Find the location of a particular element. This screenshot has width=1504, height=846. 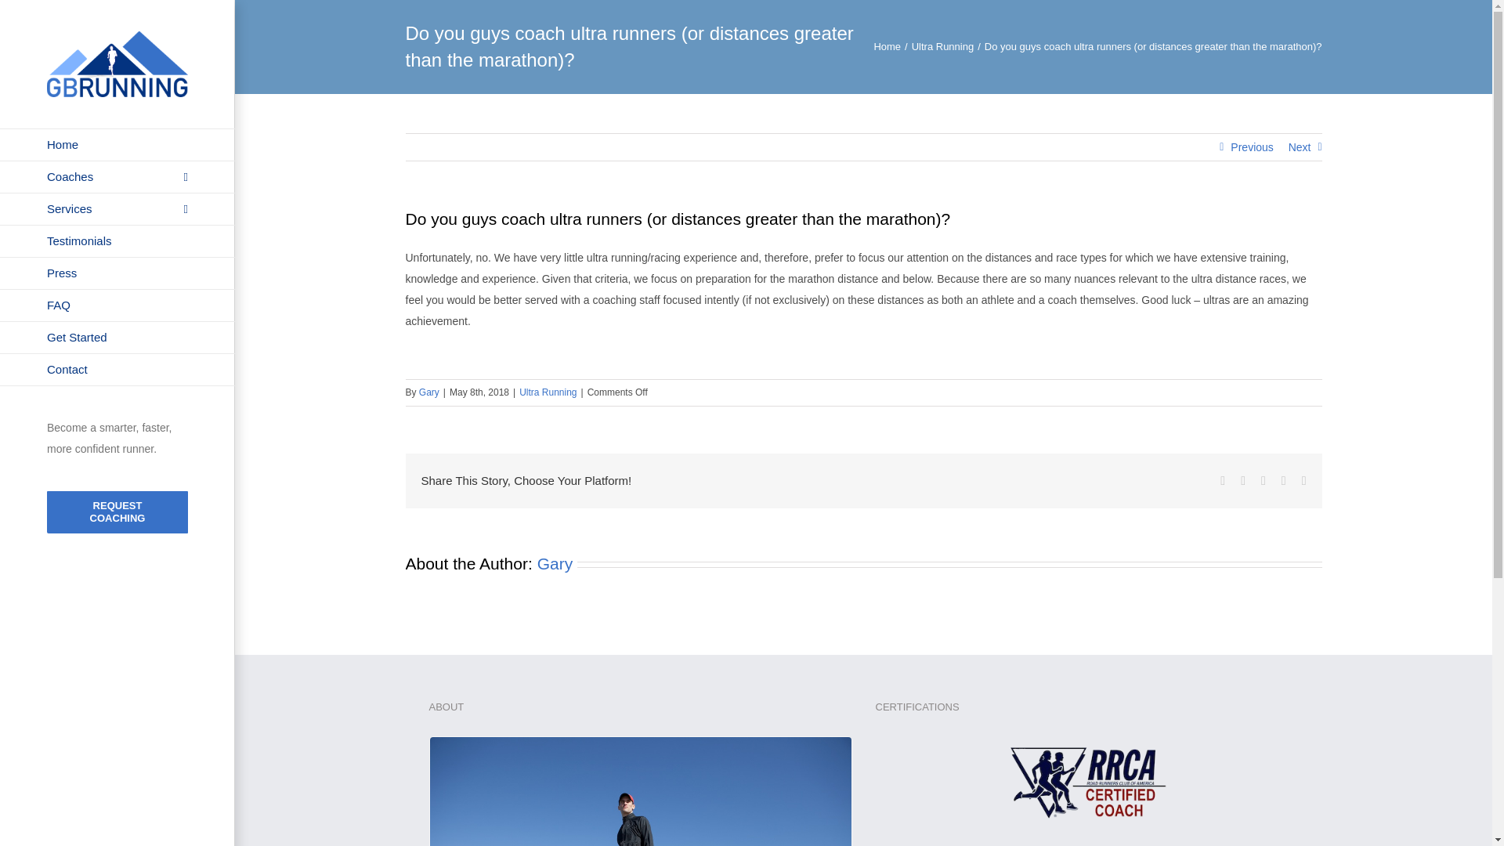

Home is located at coordinates (117, 145).